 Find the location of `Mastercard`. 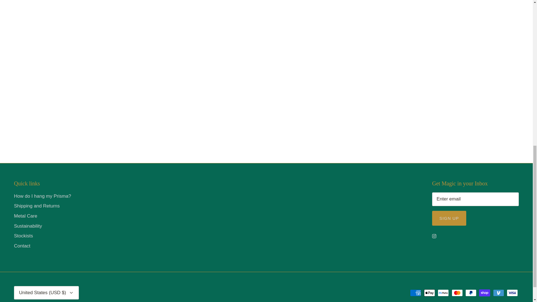

Mastercard is located at coordinates (457, 292).